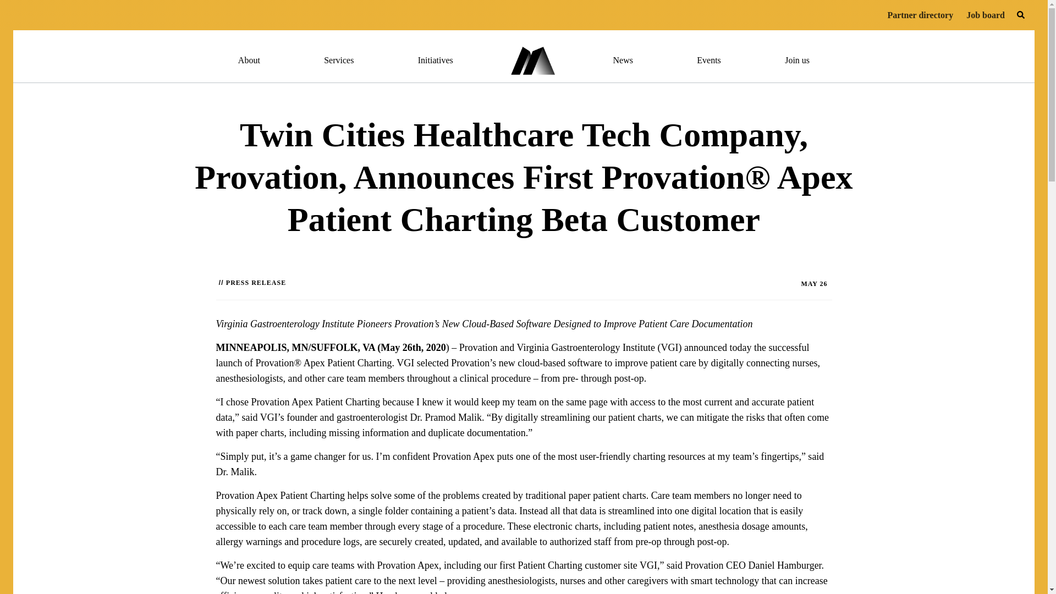  Describe the element at coordinates (986, 15) in the screenshot. I see `Job board` at that location.